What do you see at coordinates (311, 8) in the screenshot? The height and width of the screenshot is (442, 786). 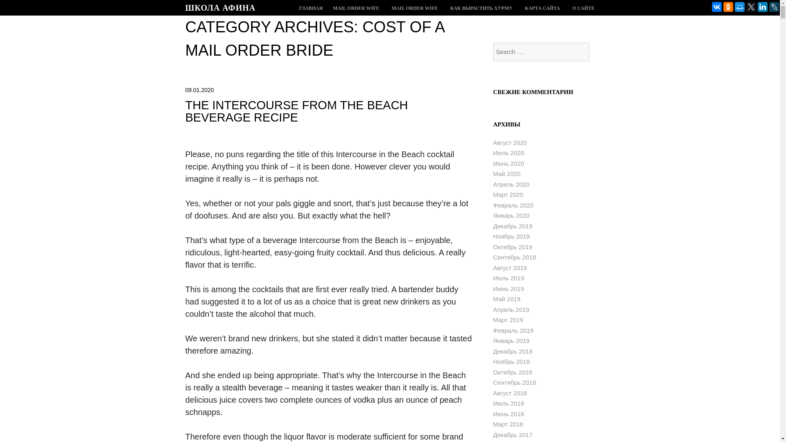 I see `Skip to content` at bounding box center [311, 8].